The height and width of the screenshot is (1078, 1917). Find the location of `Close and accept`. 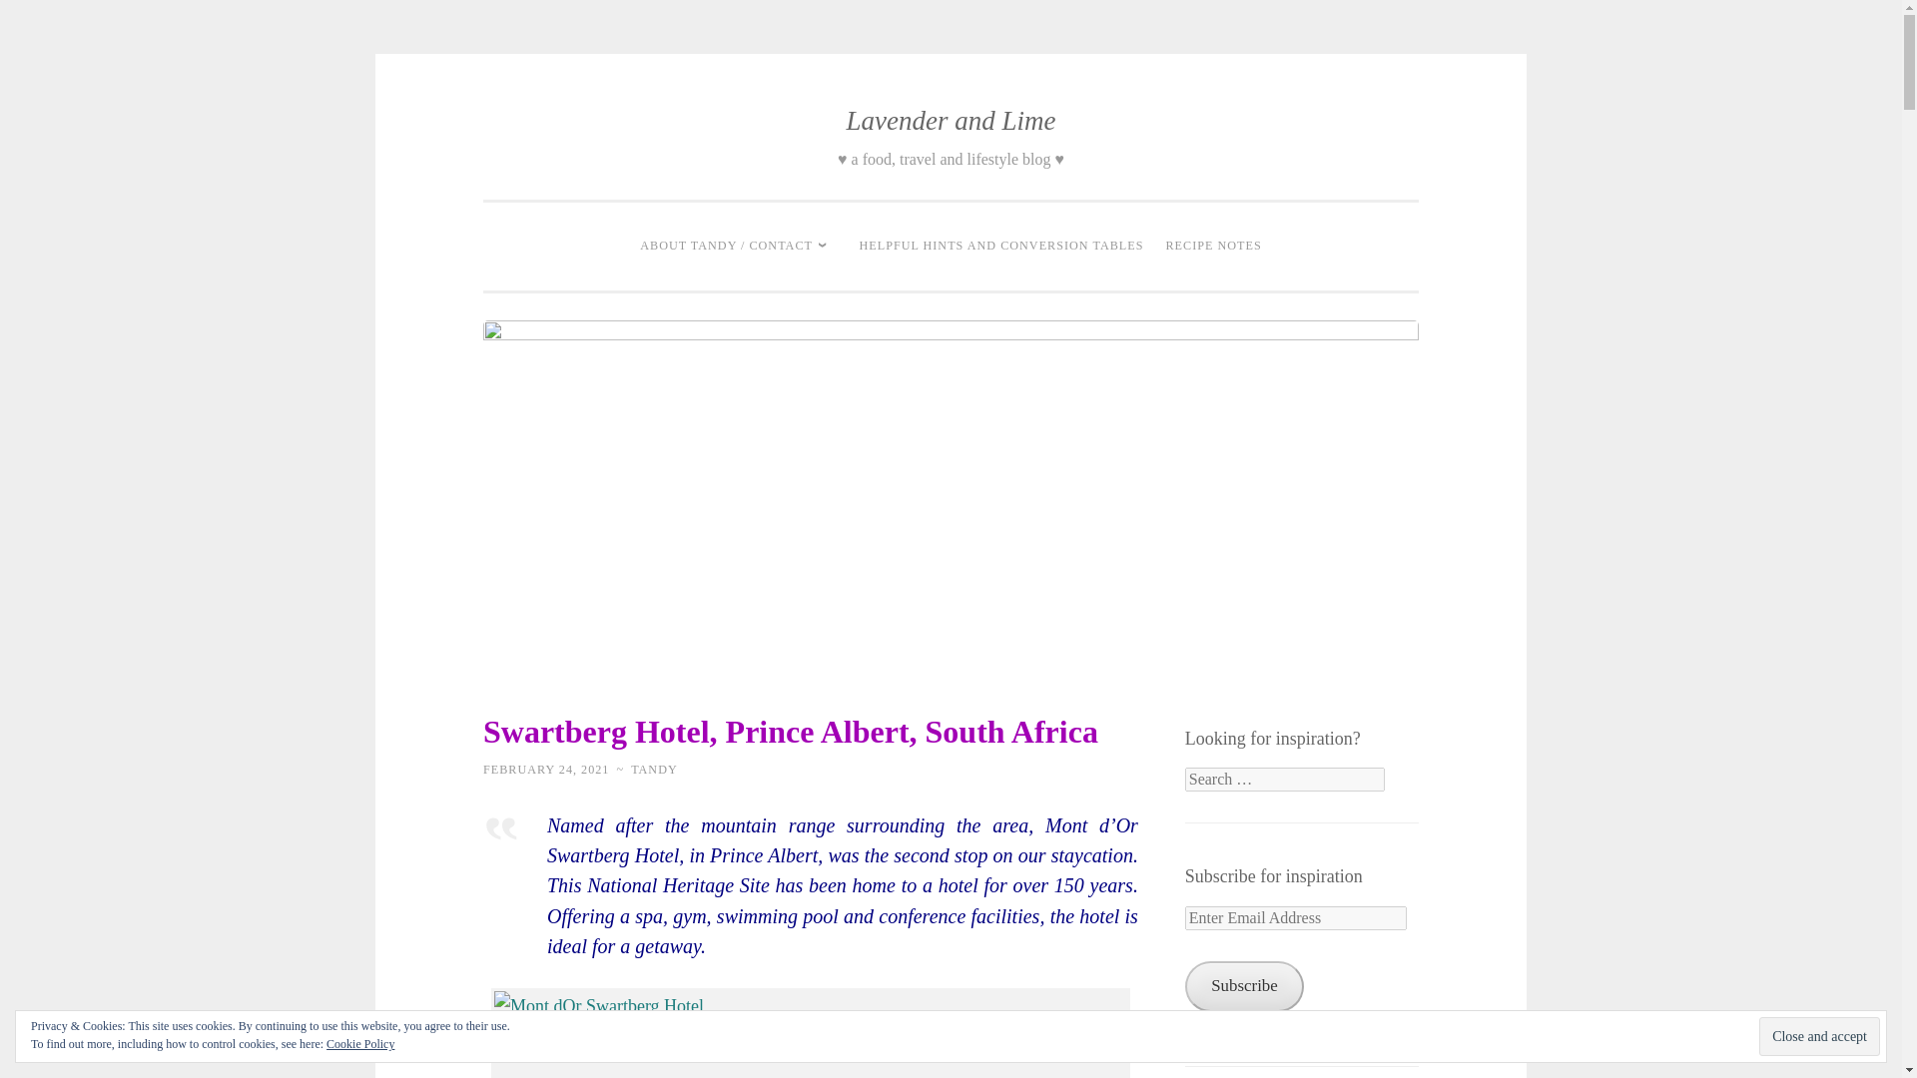

Close and accept is located at coordinates (1819, 1036).